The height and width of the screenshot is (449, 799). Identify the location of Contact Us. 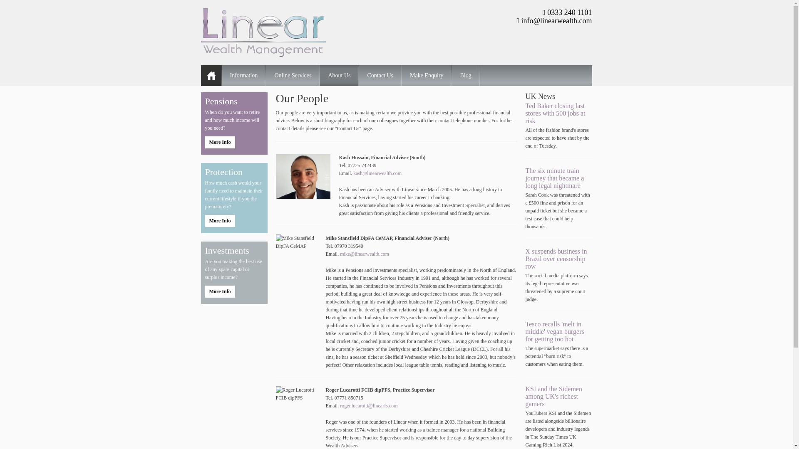
(380, 76).